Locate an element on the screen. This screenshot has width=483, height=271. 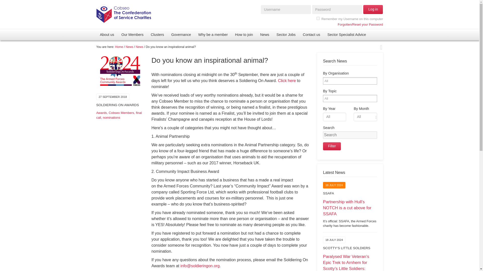
Why be a member is located at coordinates (213, 34).